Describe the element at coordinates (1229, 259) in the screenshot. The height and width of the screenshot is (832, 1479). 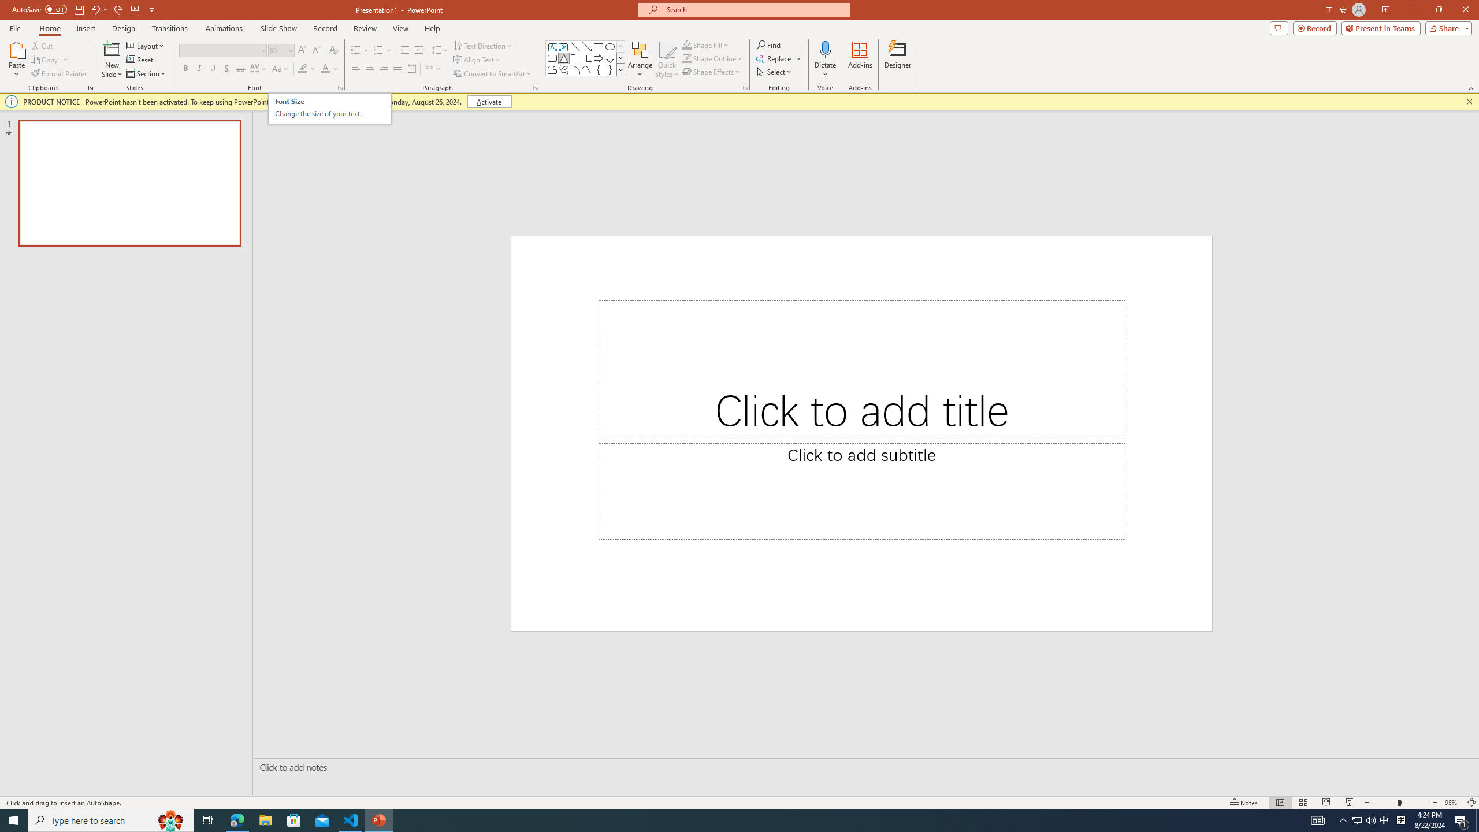
I see `2311.03658v2.pdf` at that location.